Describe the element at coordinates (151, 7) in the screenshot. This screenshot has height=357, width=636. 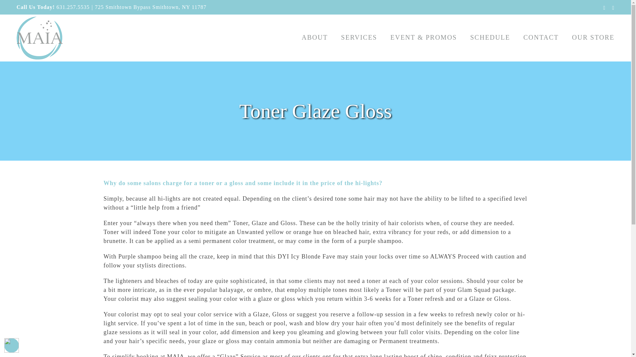
I see `725 Smithtown Bypass Smithtown, NY 11787` at that location.